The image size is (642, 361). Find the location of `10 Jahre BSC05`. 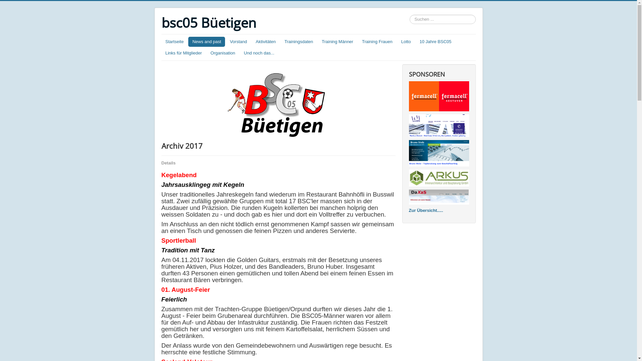

10 Jahre BSC05 is located at coordinates (435, 42).